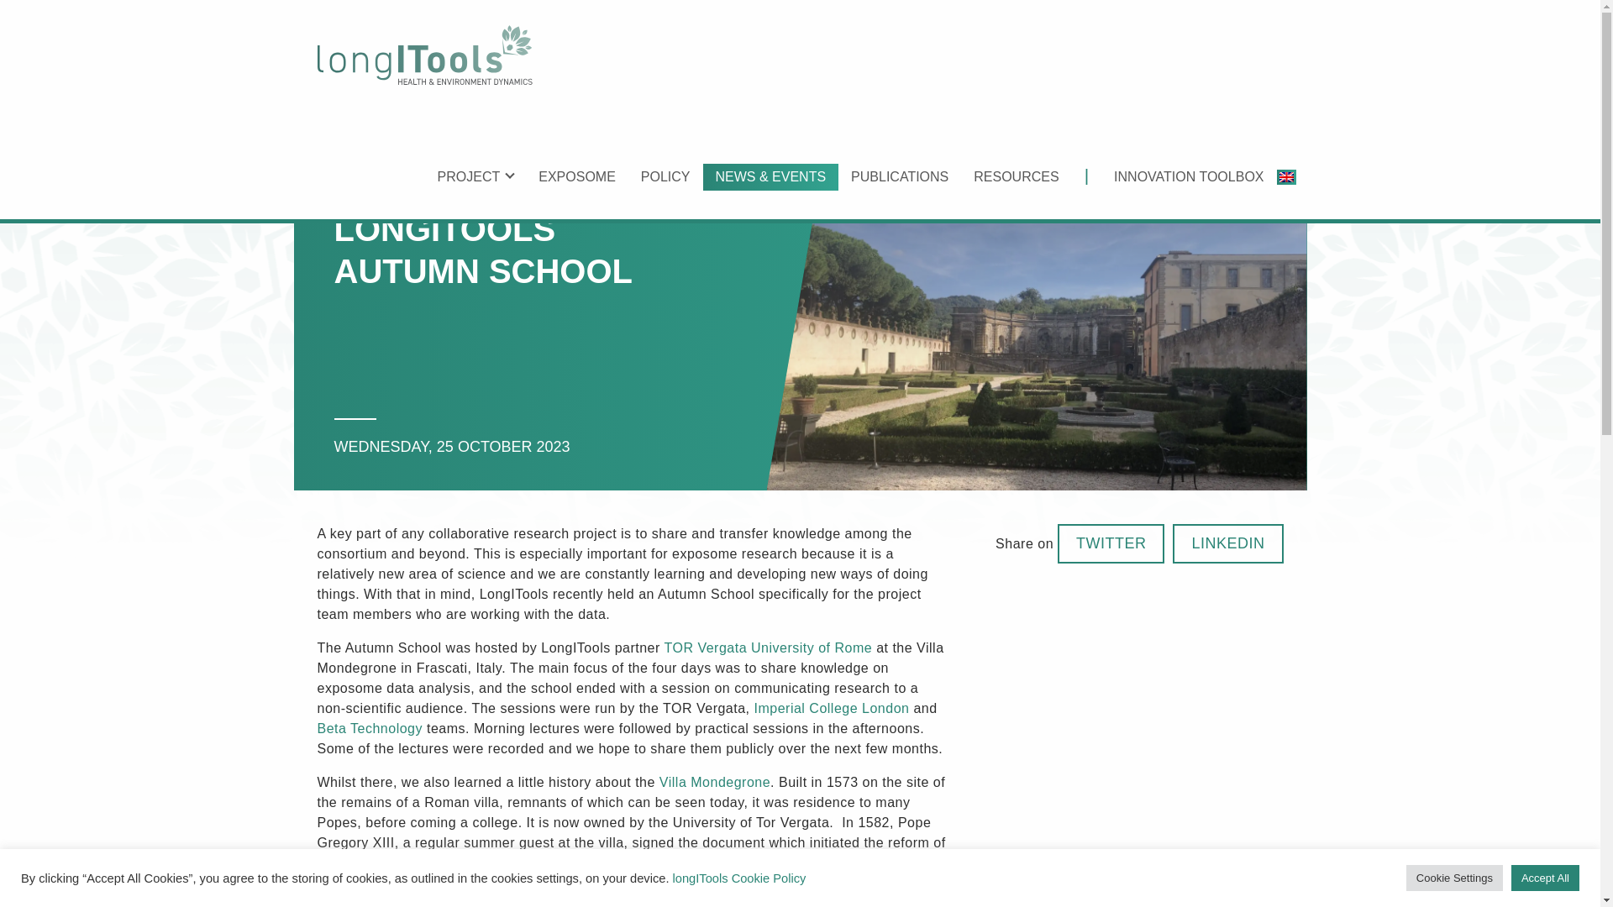  What do you see at coordinates (1111, 543) in the screenshot?
I see `TWITTER` at bounding box center [1111, 543].